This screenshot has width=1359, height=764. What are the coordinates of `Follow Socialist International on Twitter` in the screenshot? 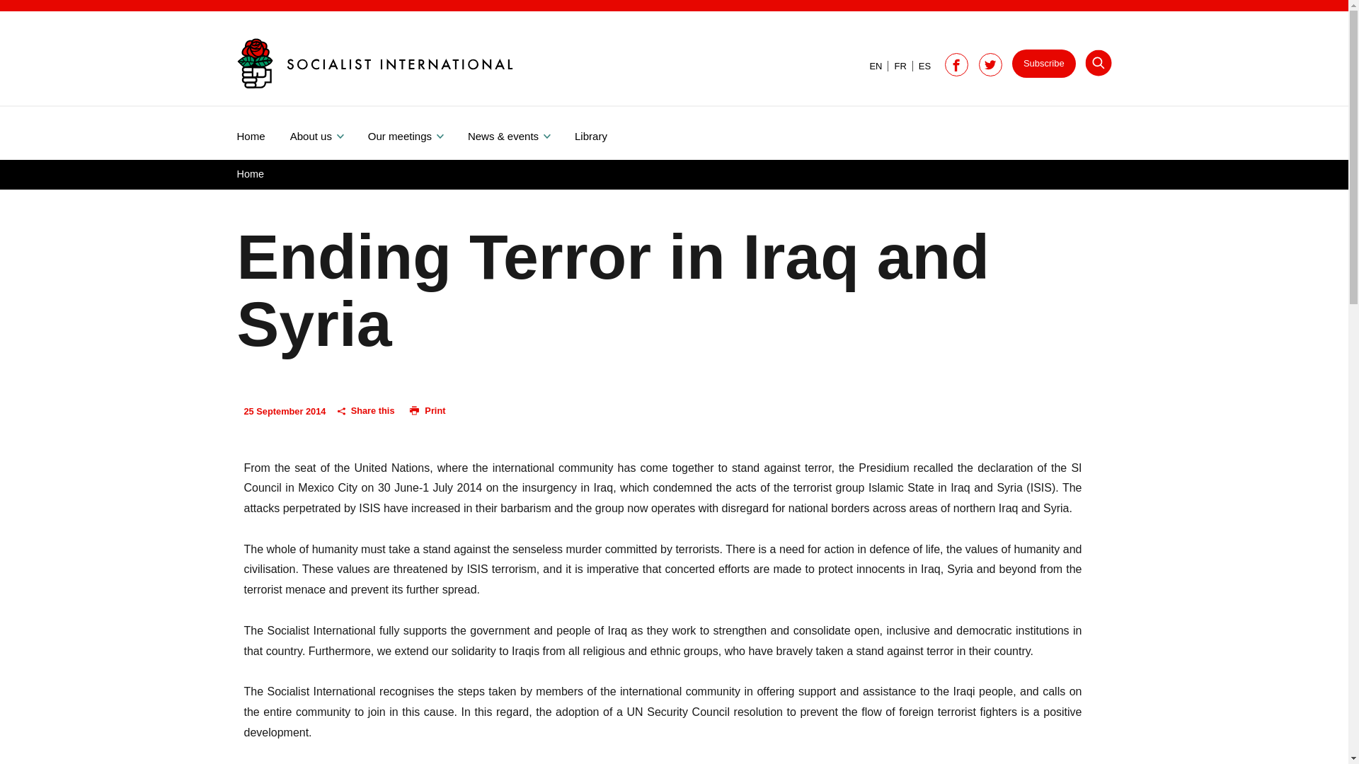 It's located at (990, 65).